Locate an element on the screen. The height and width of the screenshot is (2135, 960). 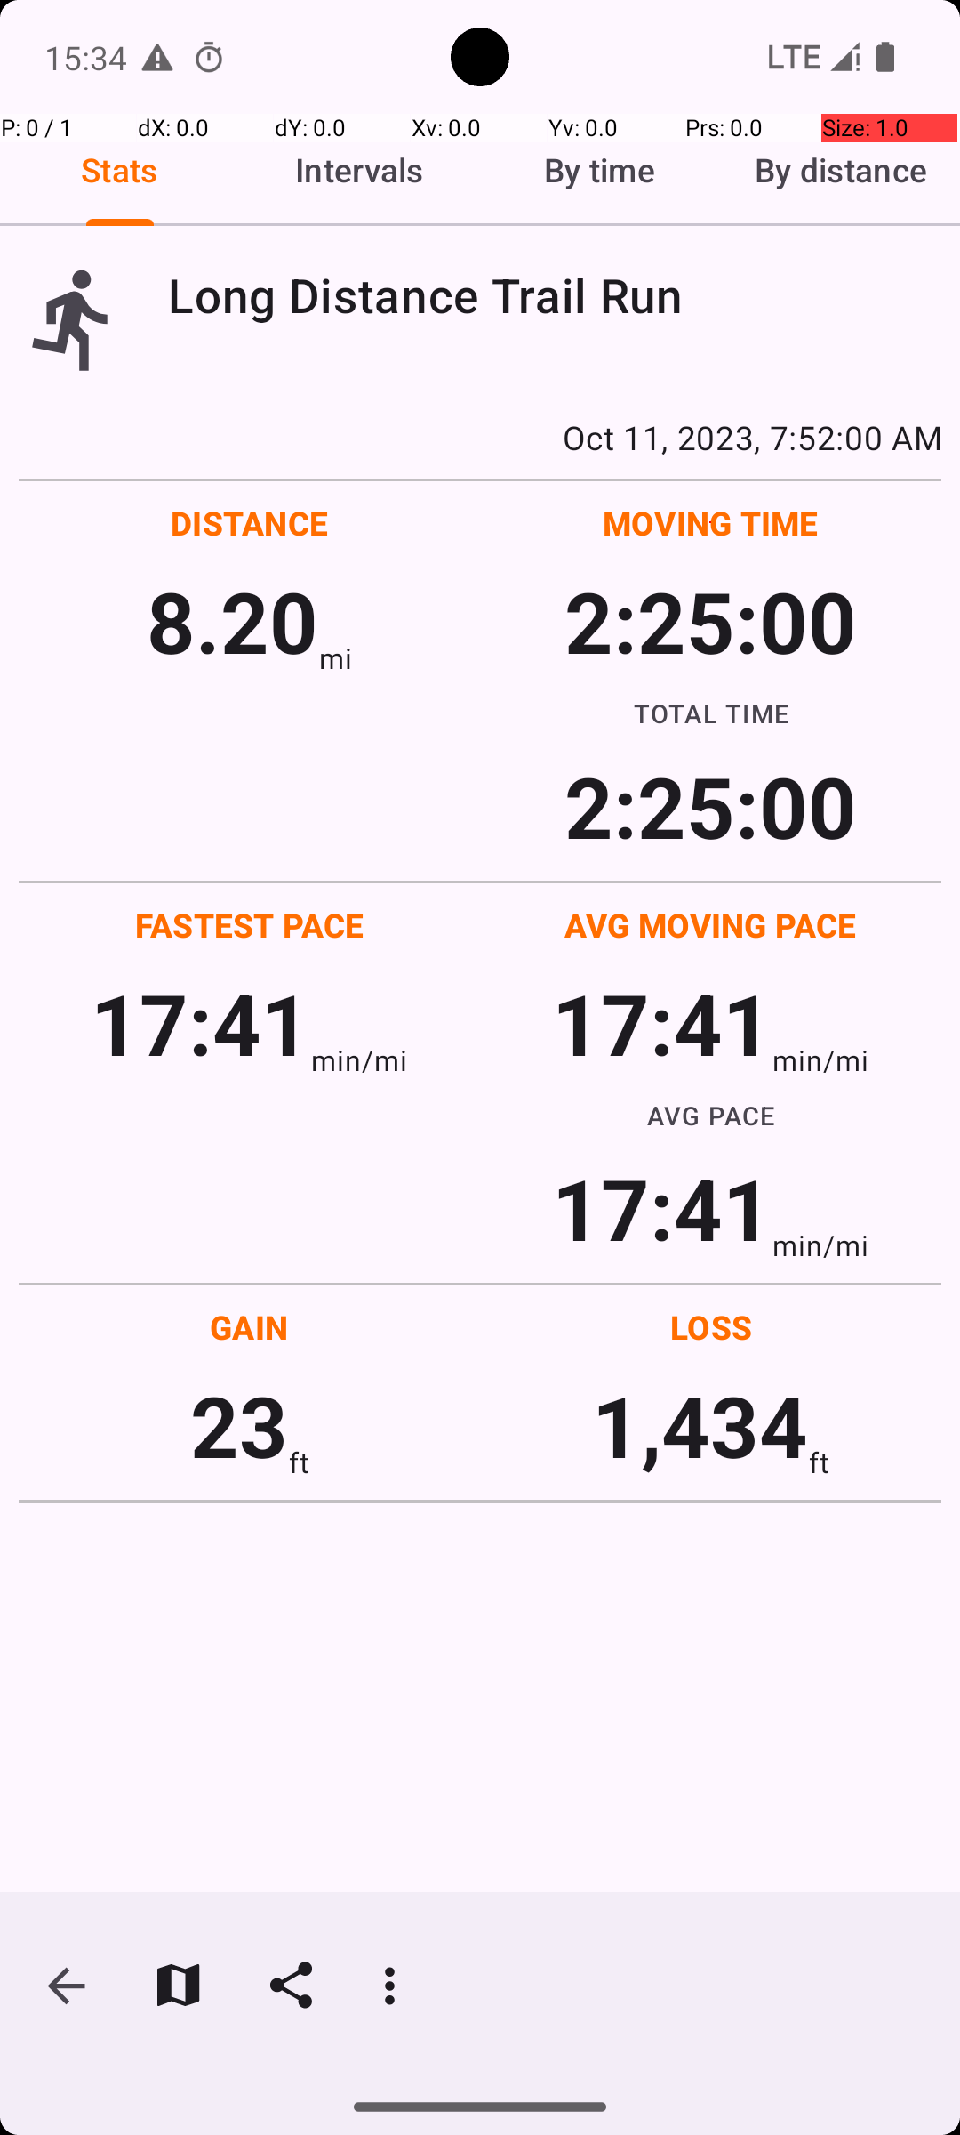
min/mi is located at coordinates (359, 1060).